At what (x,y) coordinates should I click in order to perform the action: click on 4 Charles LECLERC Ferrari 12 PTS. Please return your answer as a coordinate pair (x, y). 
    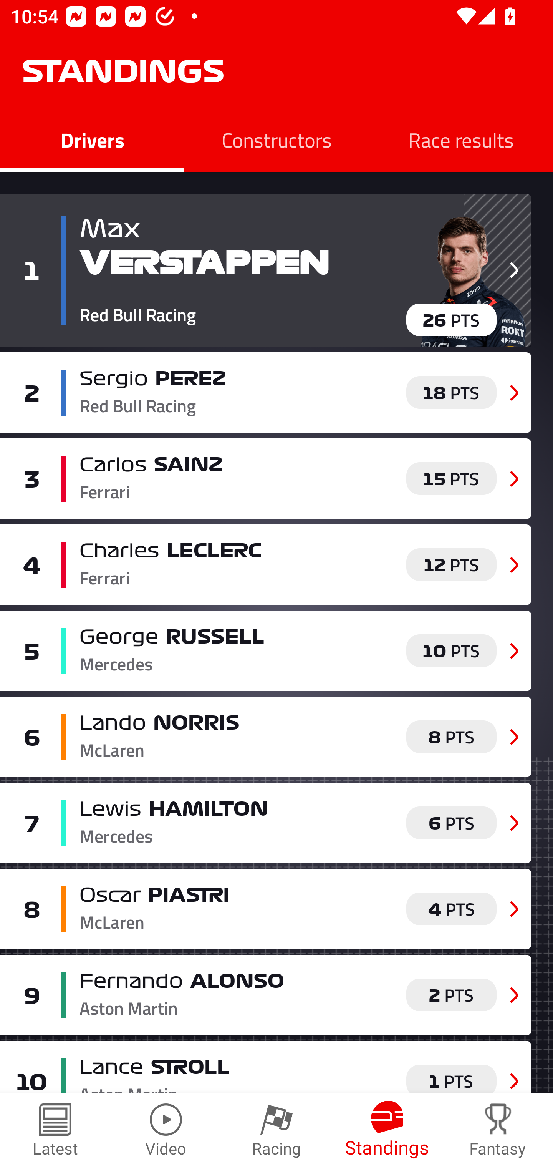
    Looking at the image, I should click on (266, 564).